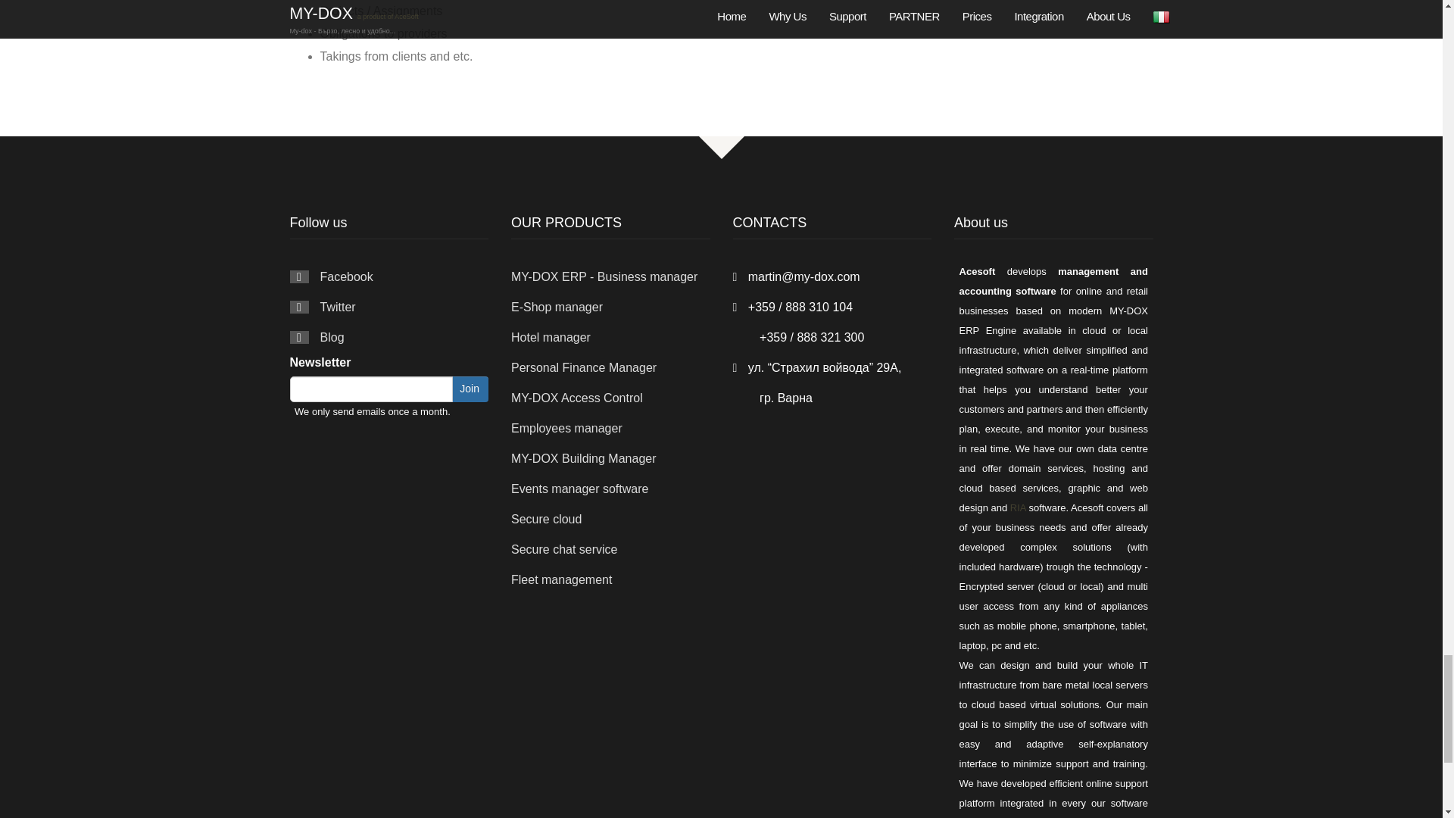 This screenshot has width=1454, height=818. Describe the element at coordinates (565, 550) in the screenshot. I see `MY-Dox - Secure Chat` at that location.